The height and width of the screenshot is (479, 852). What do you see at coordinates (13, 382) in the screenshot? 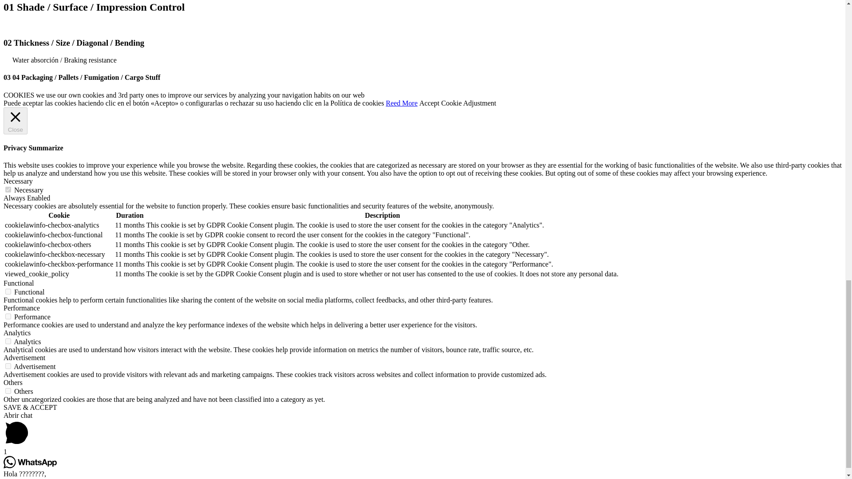
I see `Others` at bounding box center [13, 382].